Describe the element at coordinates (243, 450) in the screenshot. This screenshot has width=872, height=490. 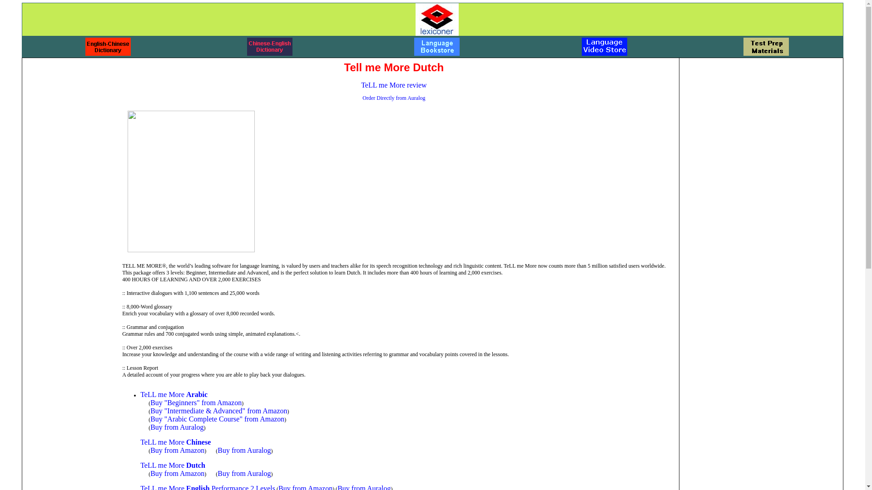
I see `With 90 days Money Back Guarantee` at that location.